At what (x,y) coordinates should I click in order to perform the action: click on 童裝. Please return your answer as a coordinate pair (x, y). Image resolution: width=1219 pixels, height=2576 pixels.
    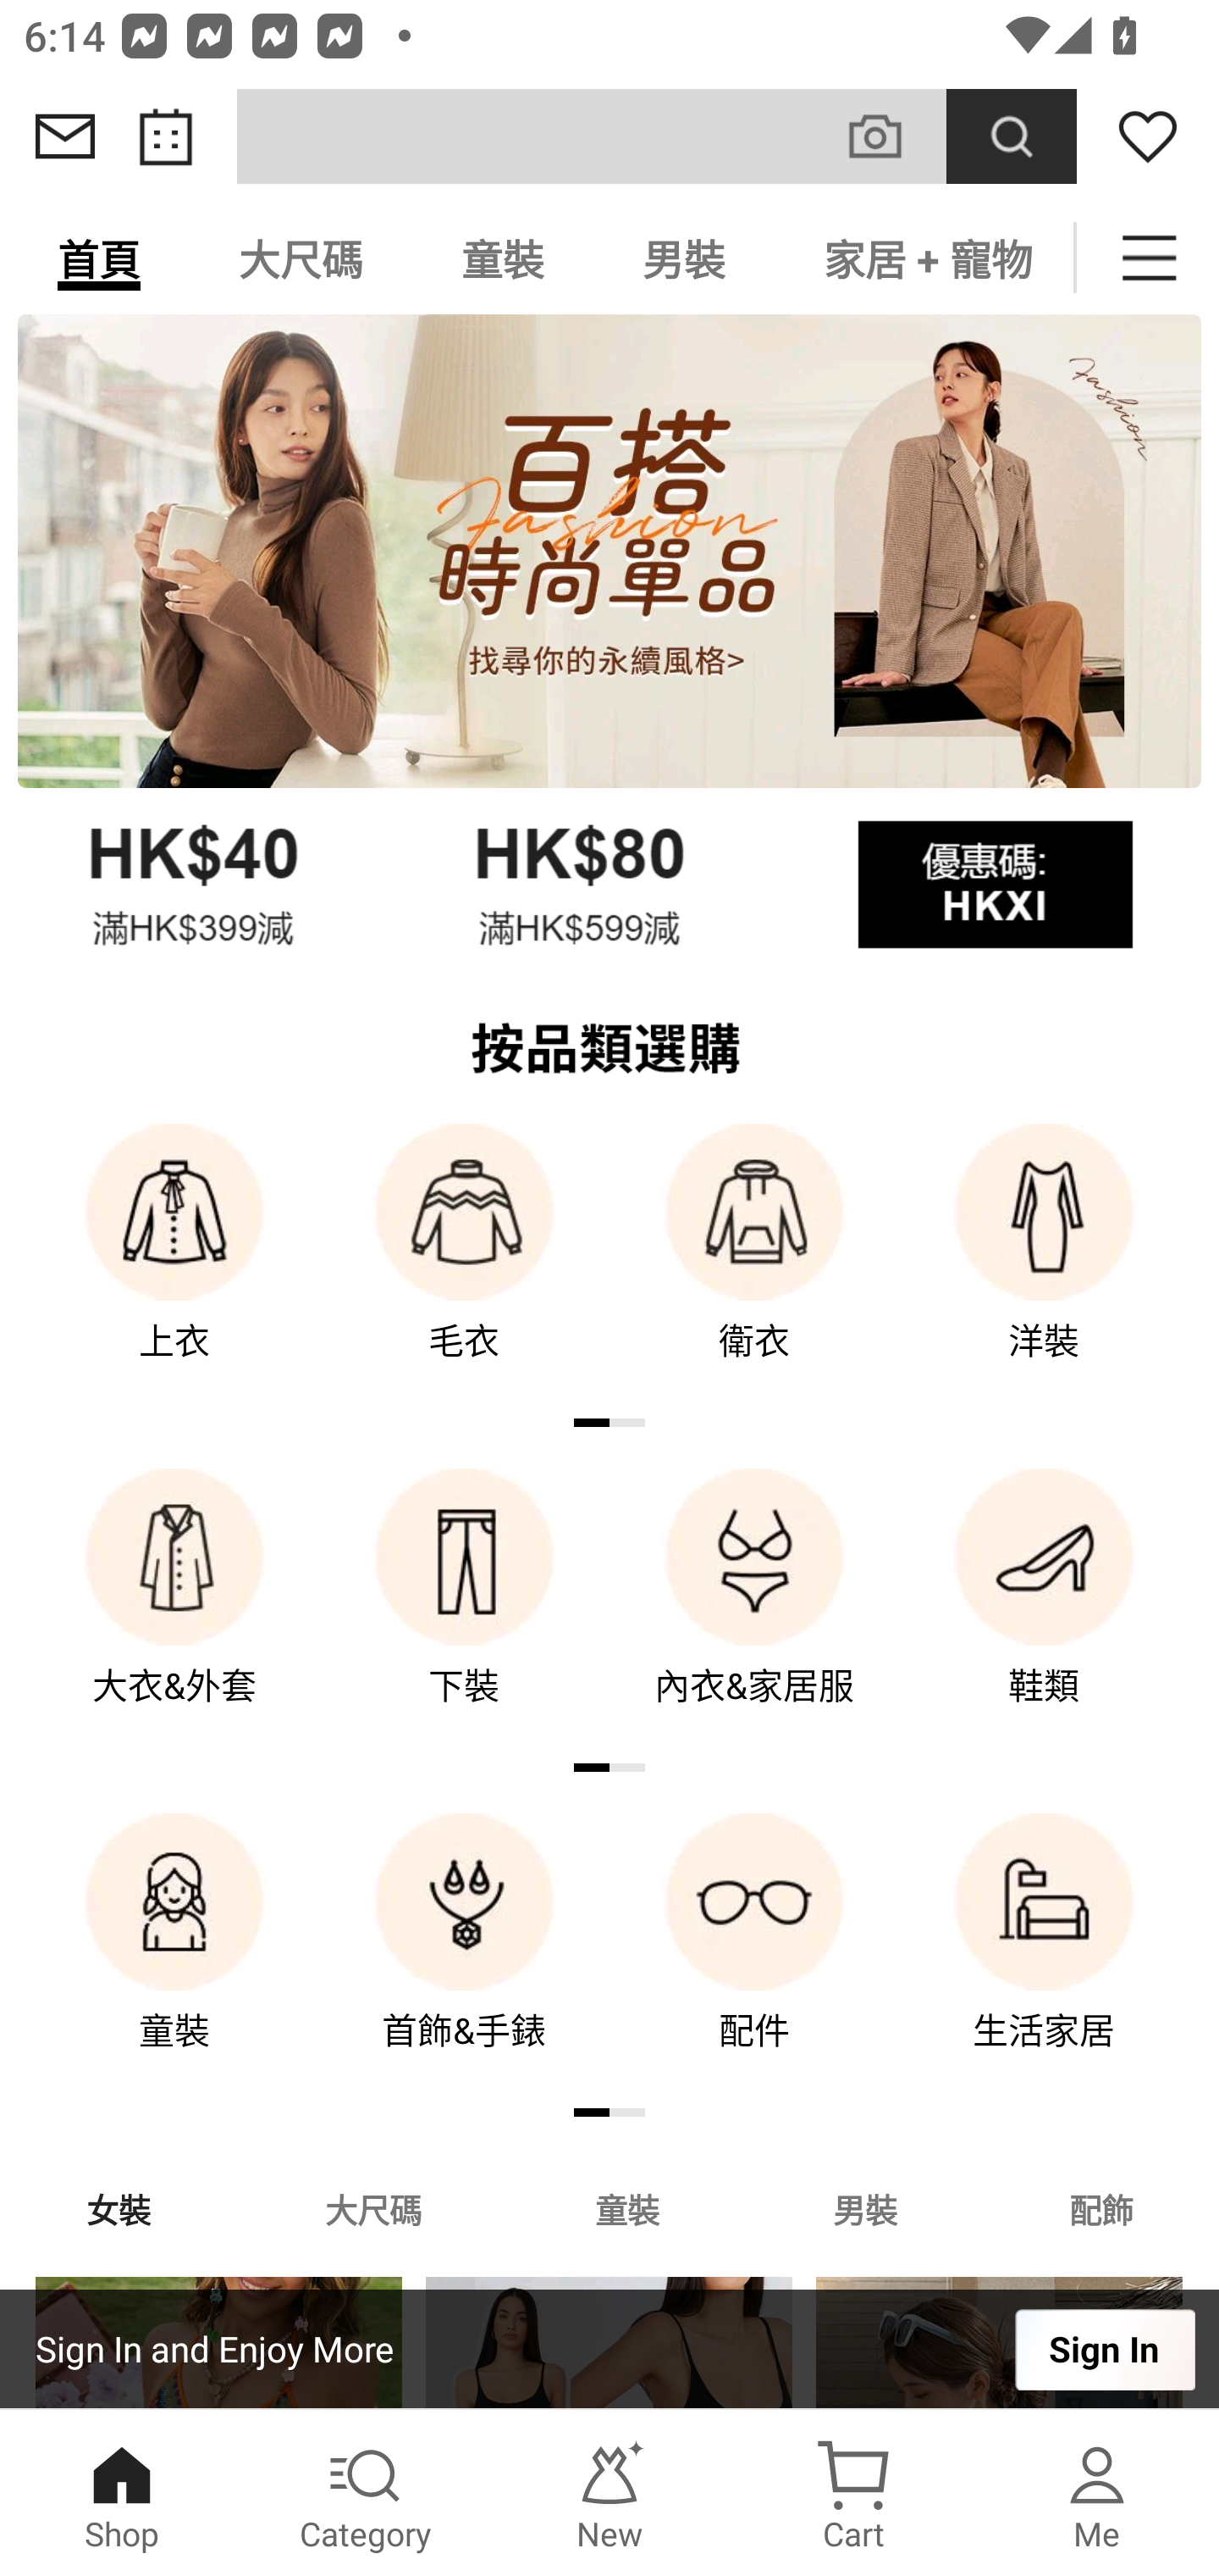
    Looking at the image, I should click on (174, 1955).